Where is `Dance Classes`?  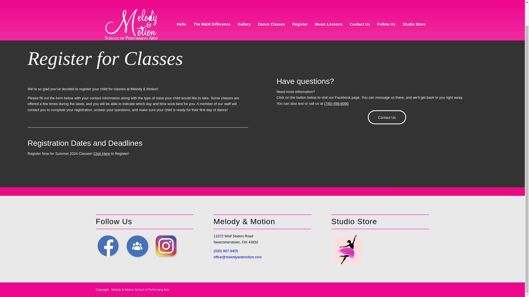
Dance Classes is located at coordinates (272, 8).